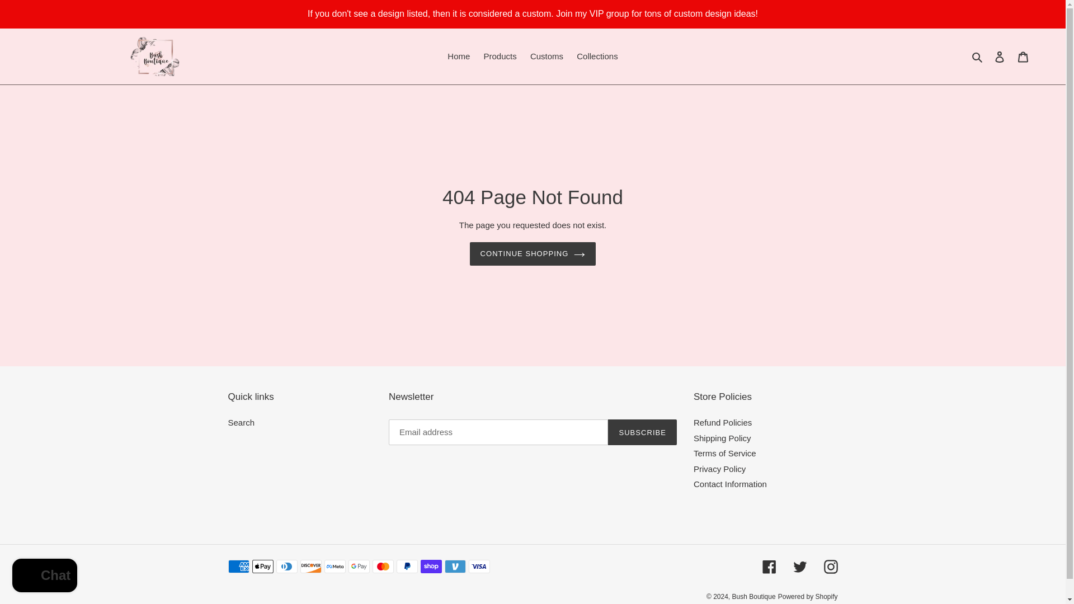  What do you see at coordinates (1000, 56) in the screenshot?
I see `Log in` at bounding box center [1000, 56].